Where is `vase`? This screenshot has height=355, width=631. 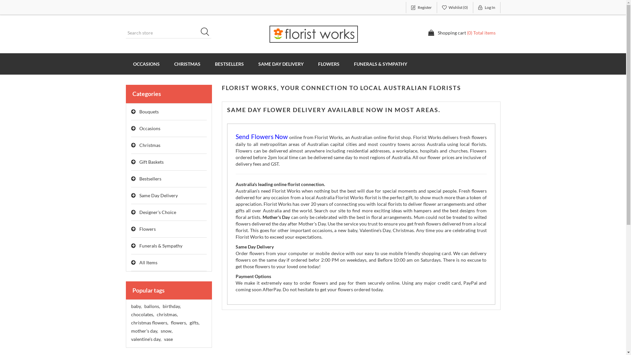
vase is located at coordinates (168, 339).